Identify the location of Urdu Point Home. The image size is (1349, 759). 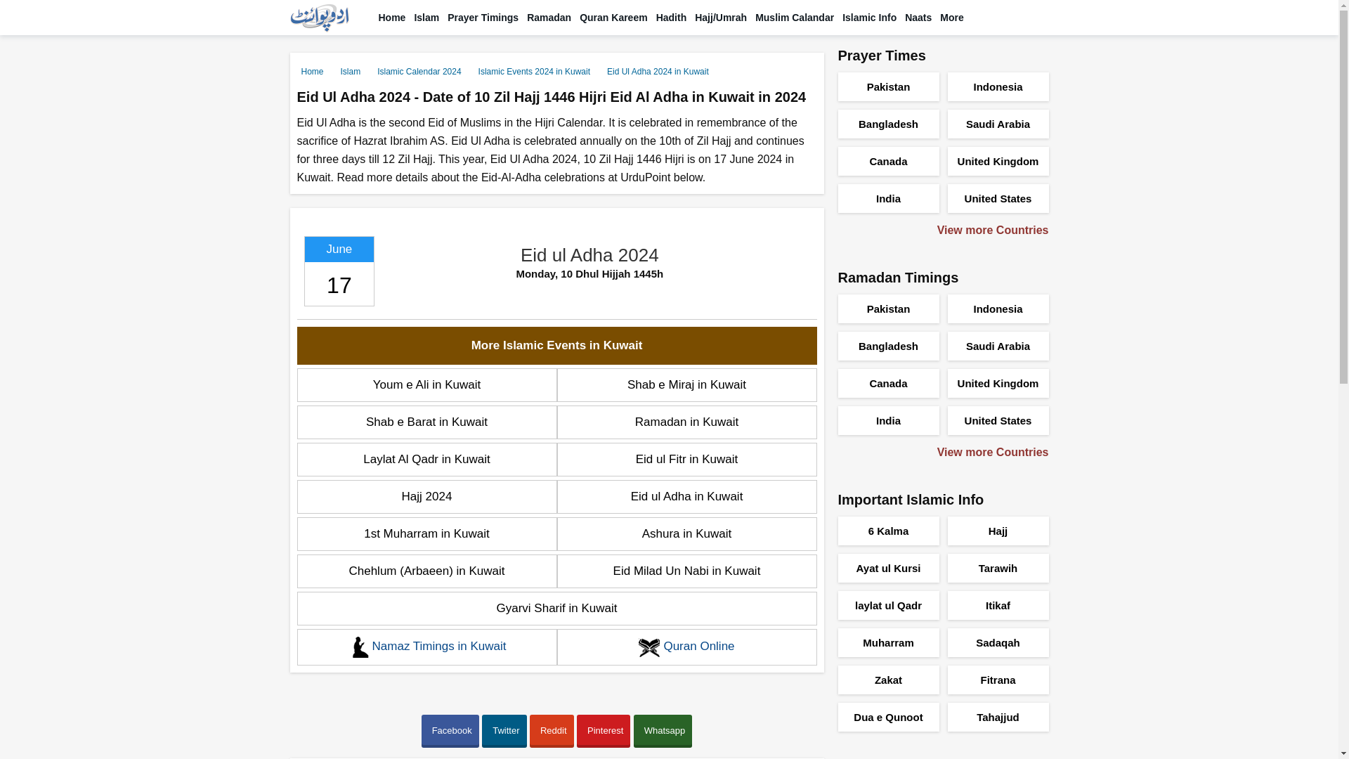
(391, 17).